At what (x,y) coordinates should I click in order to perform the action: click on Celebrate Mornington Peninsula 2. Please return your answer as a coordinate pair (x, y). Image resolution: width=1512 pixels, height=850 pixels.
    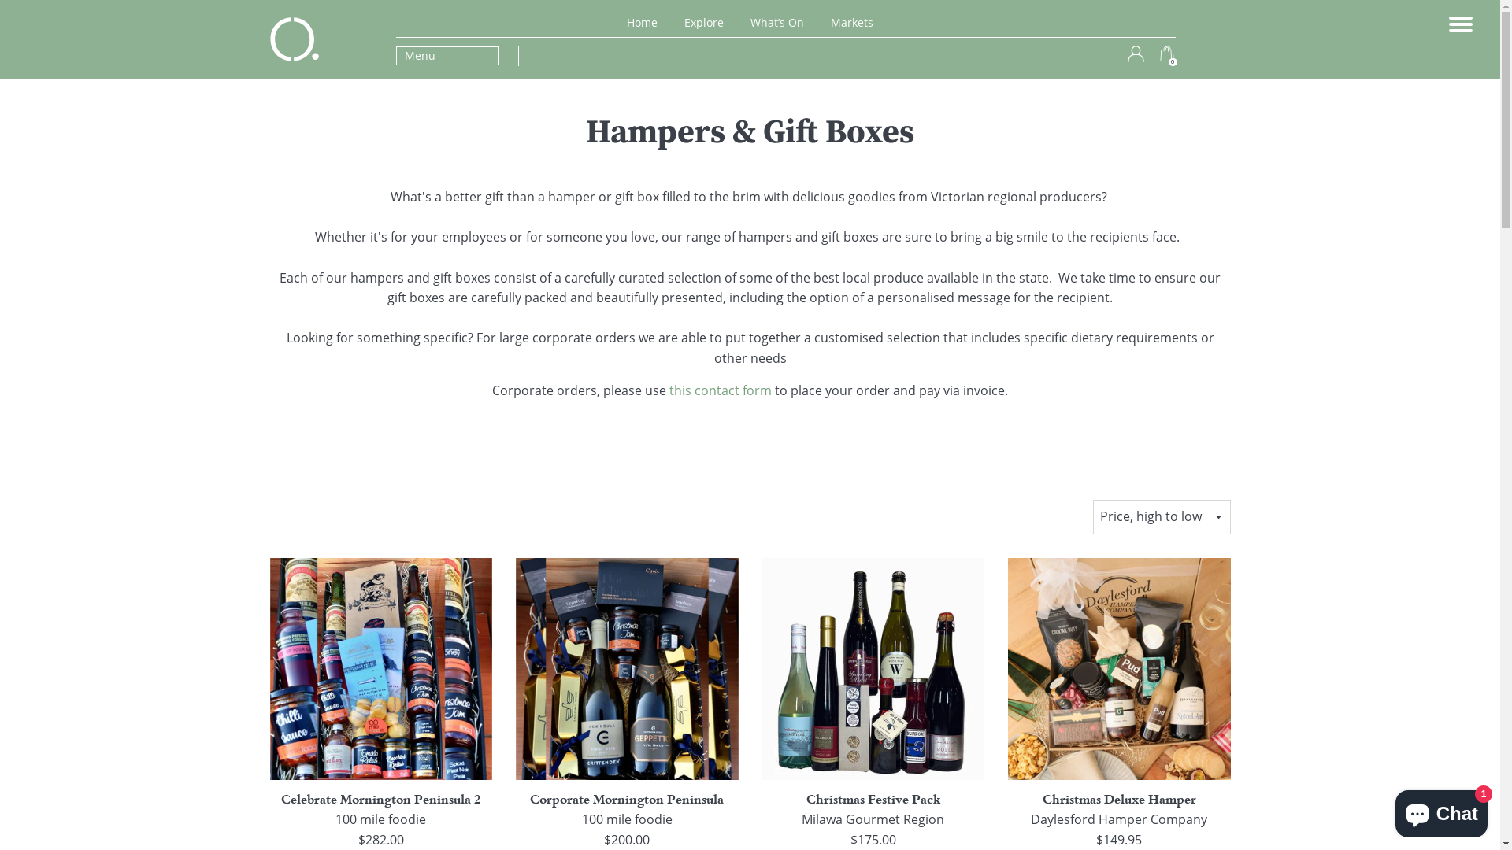
    Looking at the image, I should click on (381, 799).